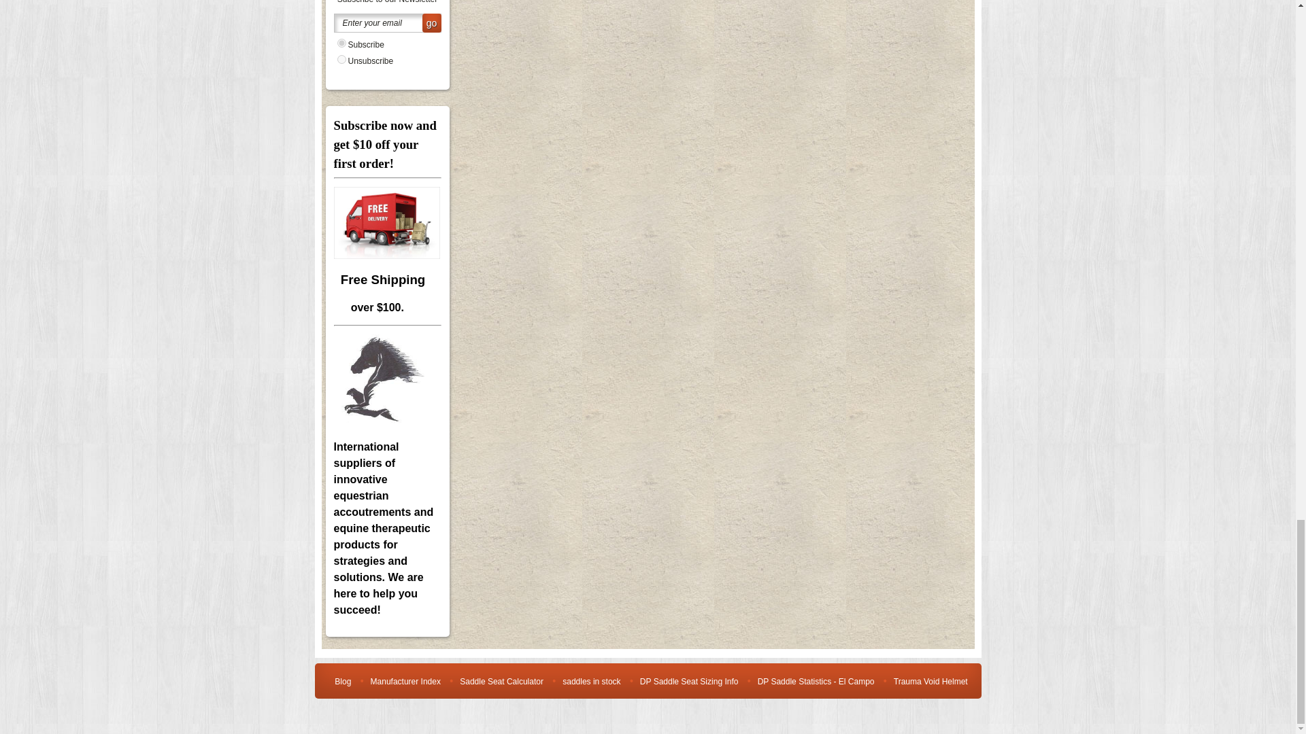 Image resolution: width=1306 pixels, height=734 pixels. I want to click on 1, so click(341, 43).